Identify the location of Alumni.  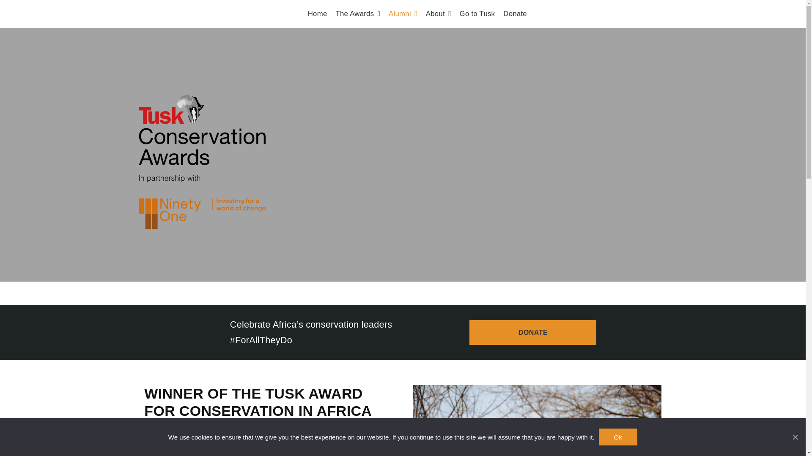
(403, 14).